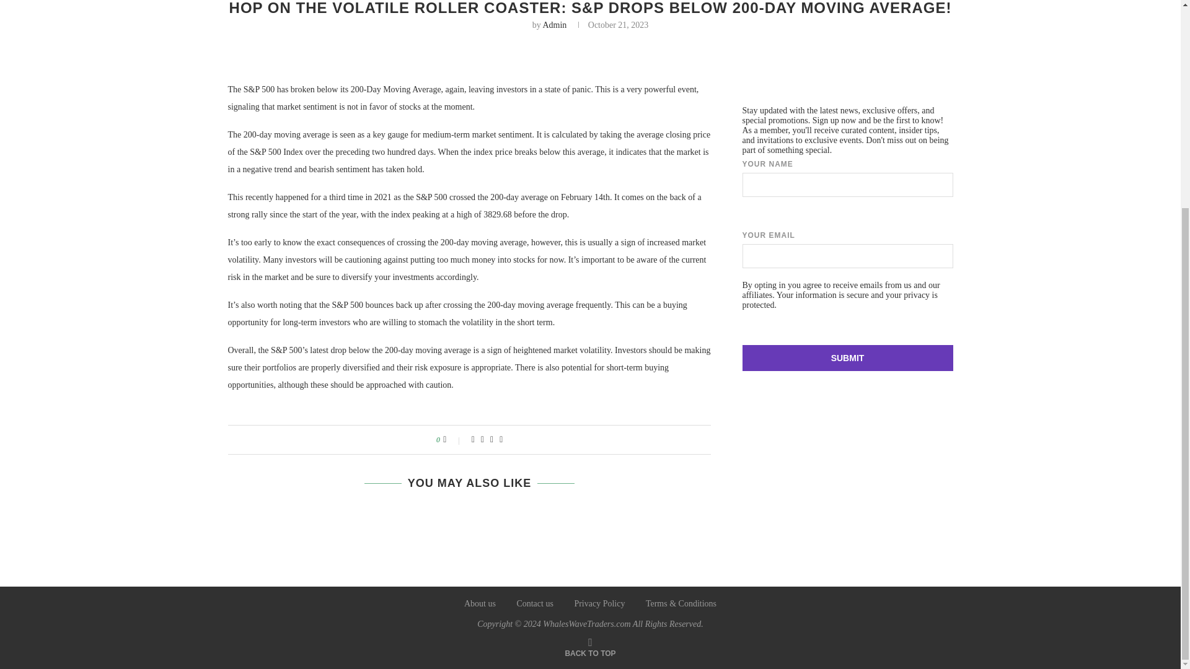 The height and width of the screenshot is (669, 1190). What do you see at coordinates (848, 358) in the screenshot?
I see `Submit` at bounding box center [848, 358].